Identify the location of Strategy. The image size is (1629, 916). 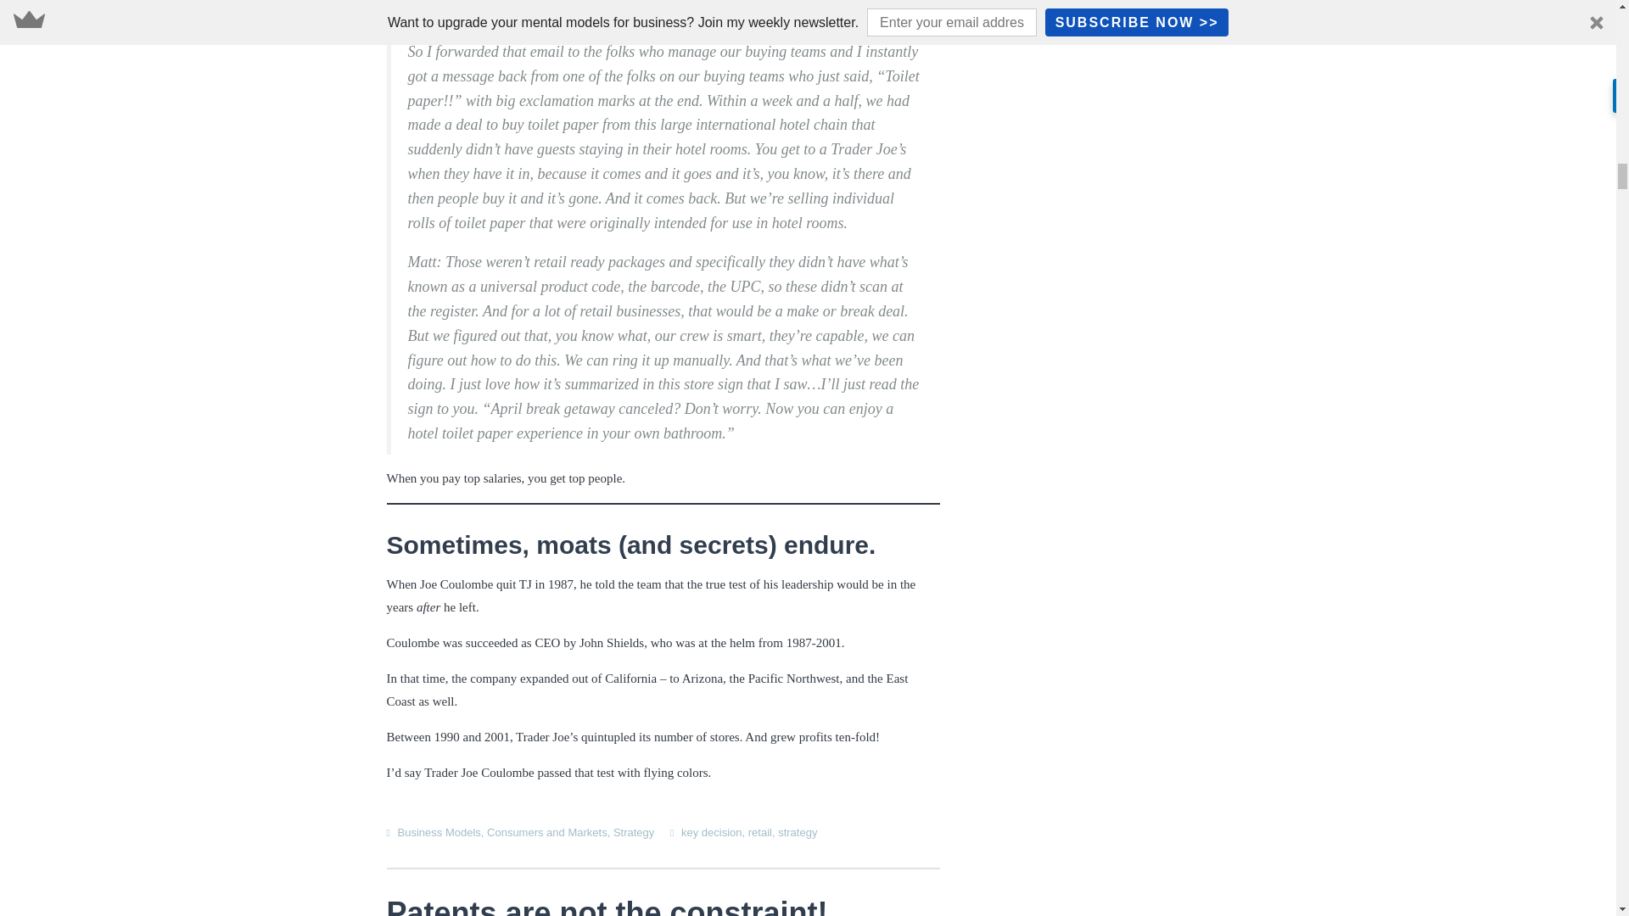
(634, 833).